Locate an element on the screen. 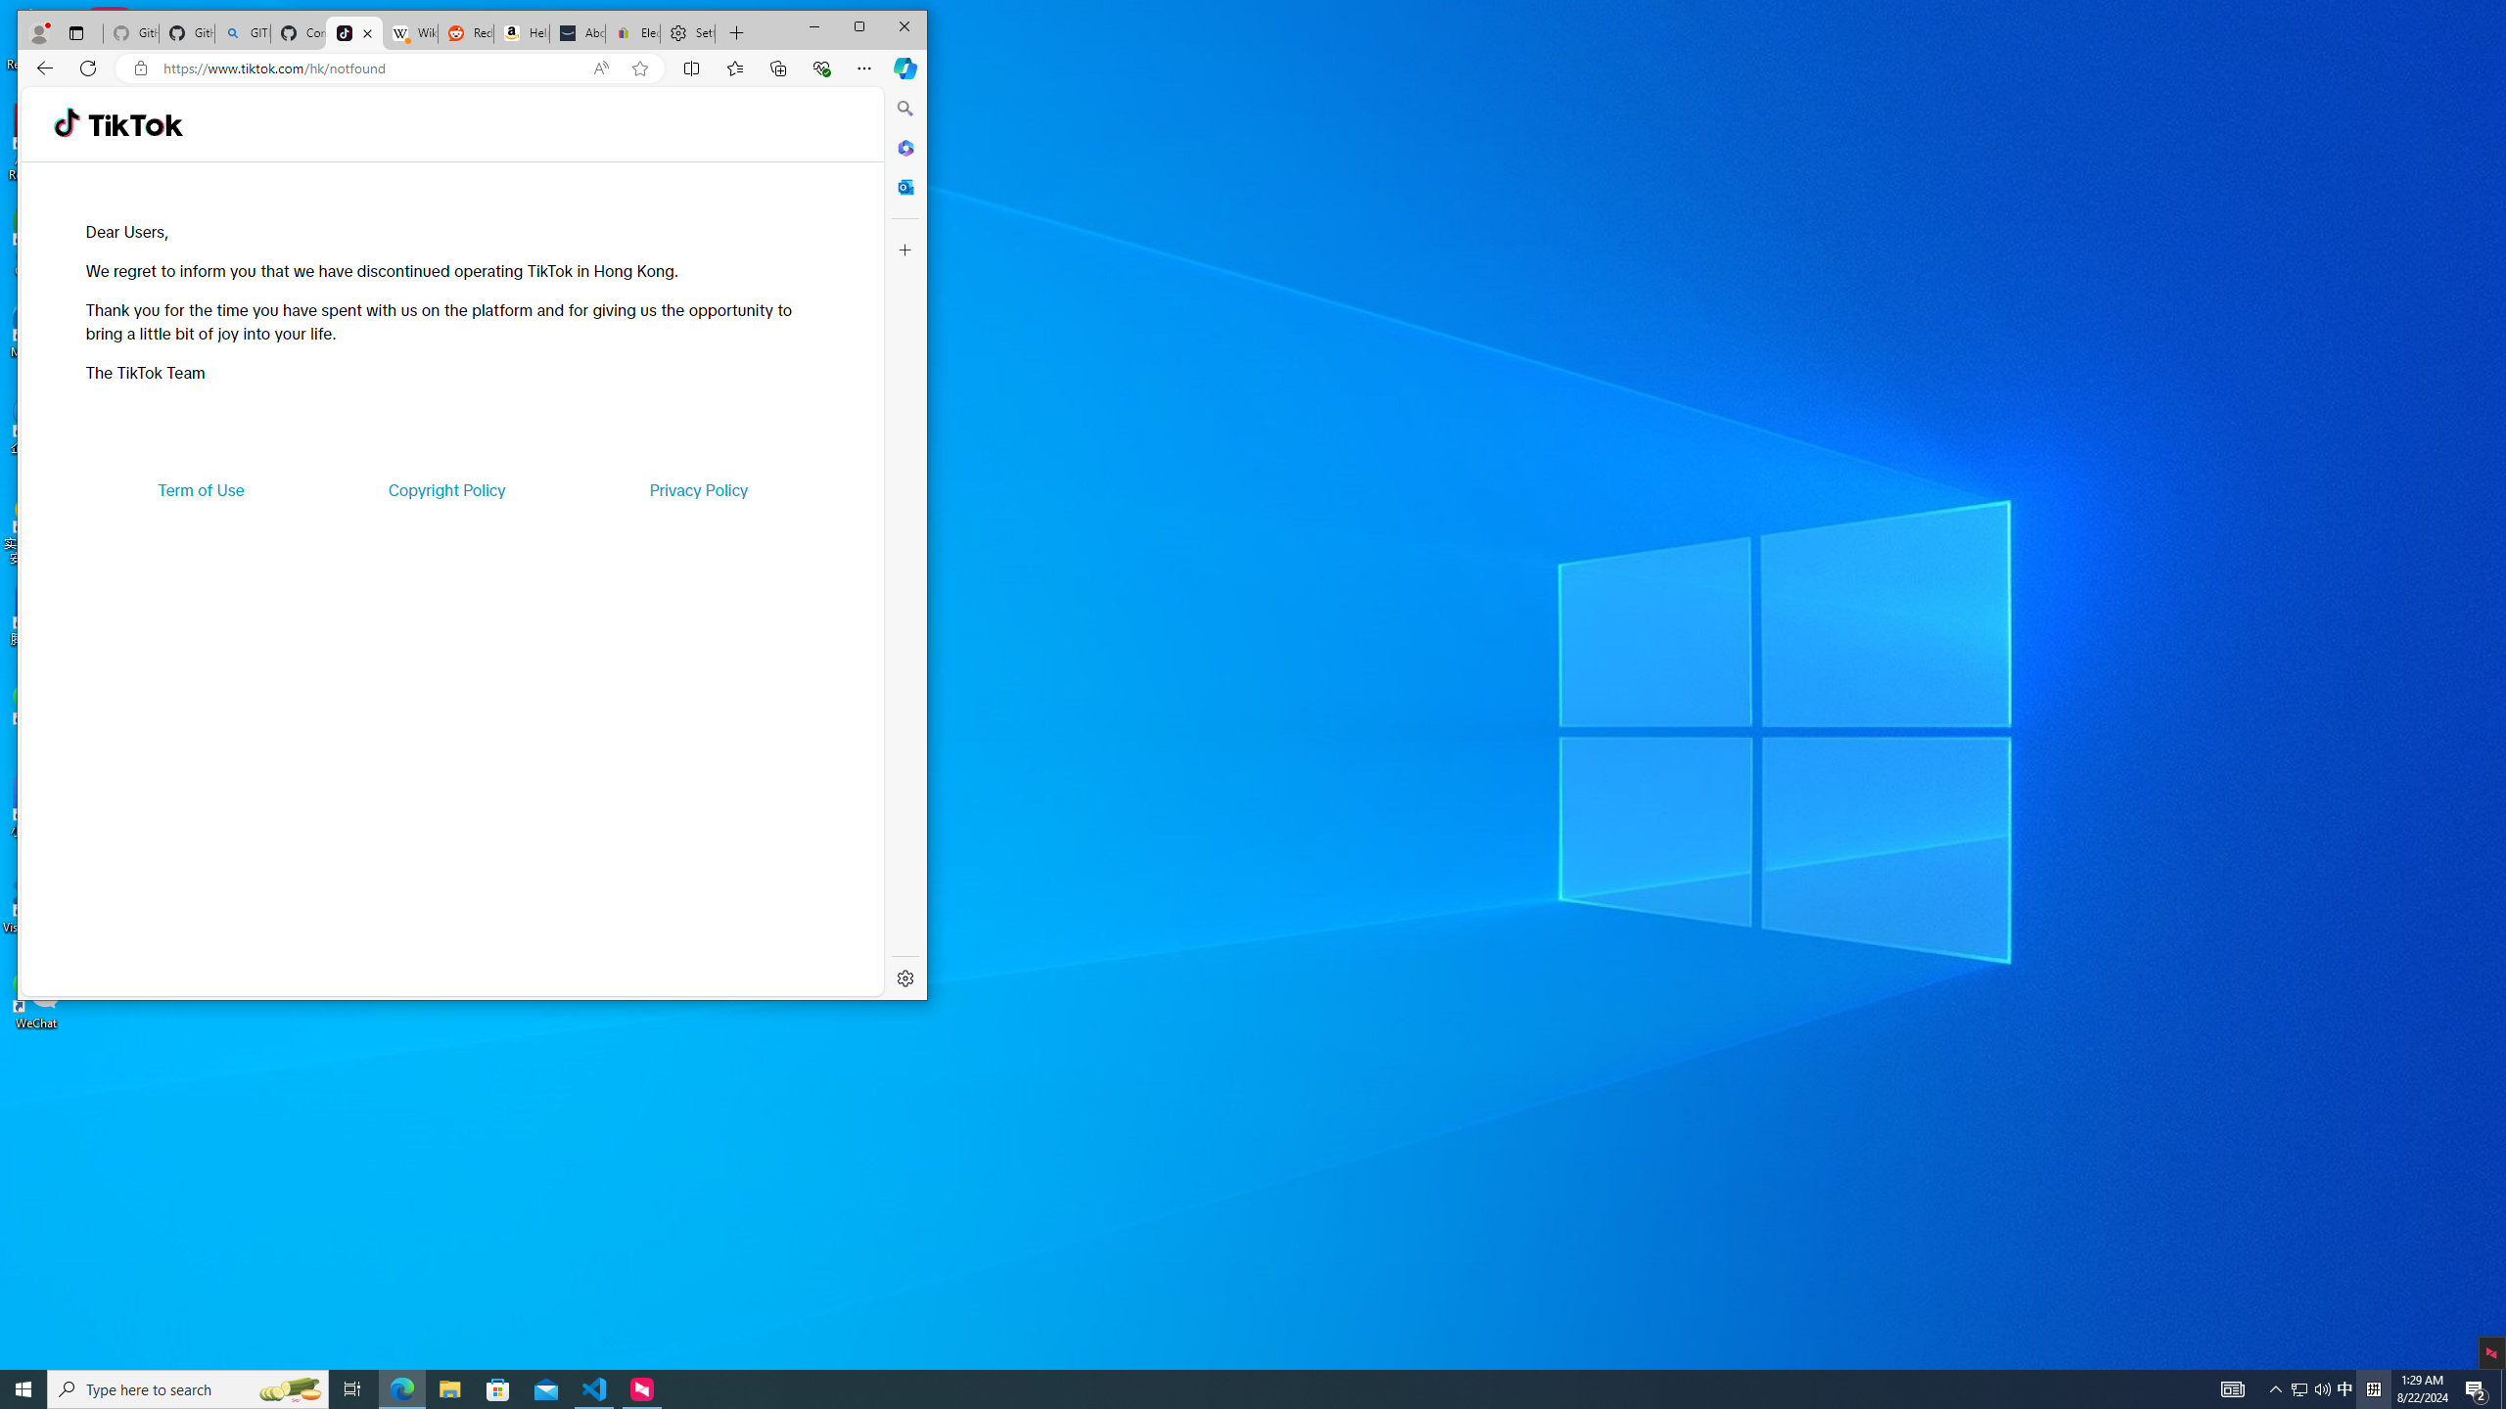 Image resolution: width=2506 pixels, height=1409 pixels. Running applications is located at coordinates (1218, 1389).